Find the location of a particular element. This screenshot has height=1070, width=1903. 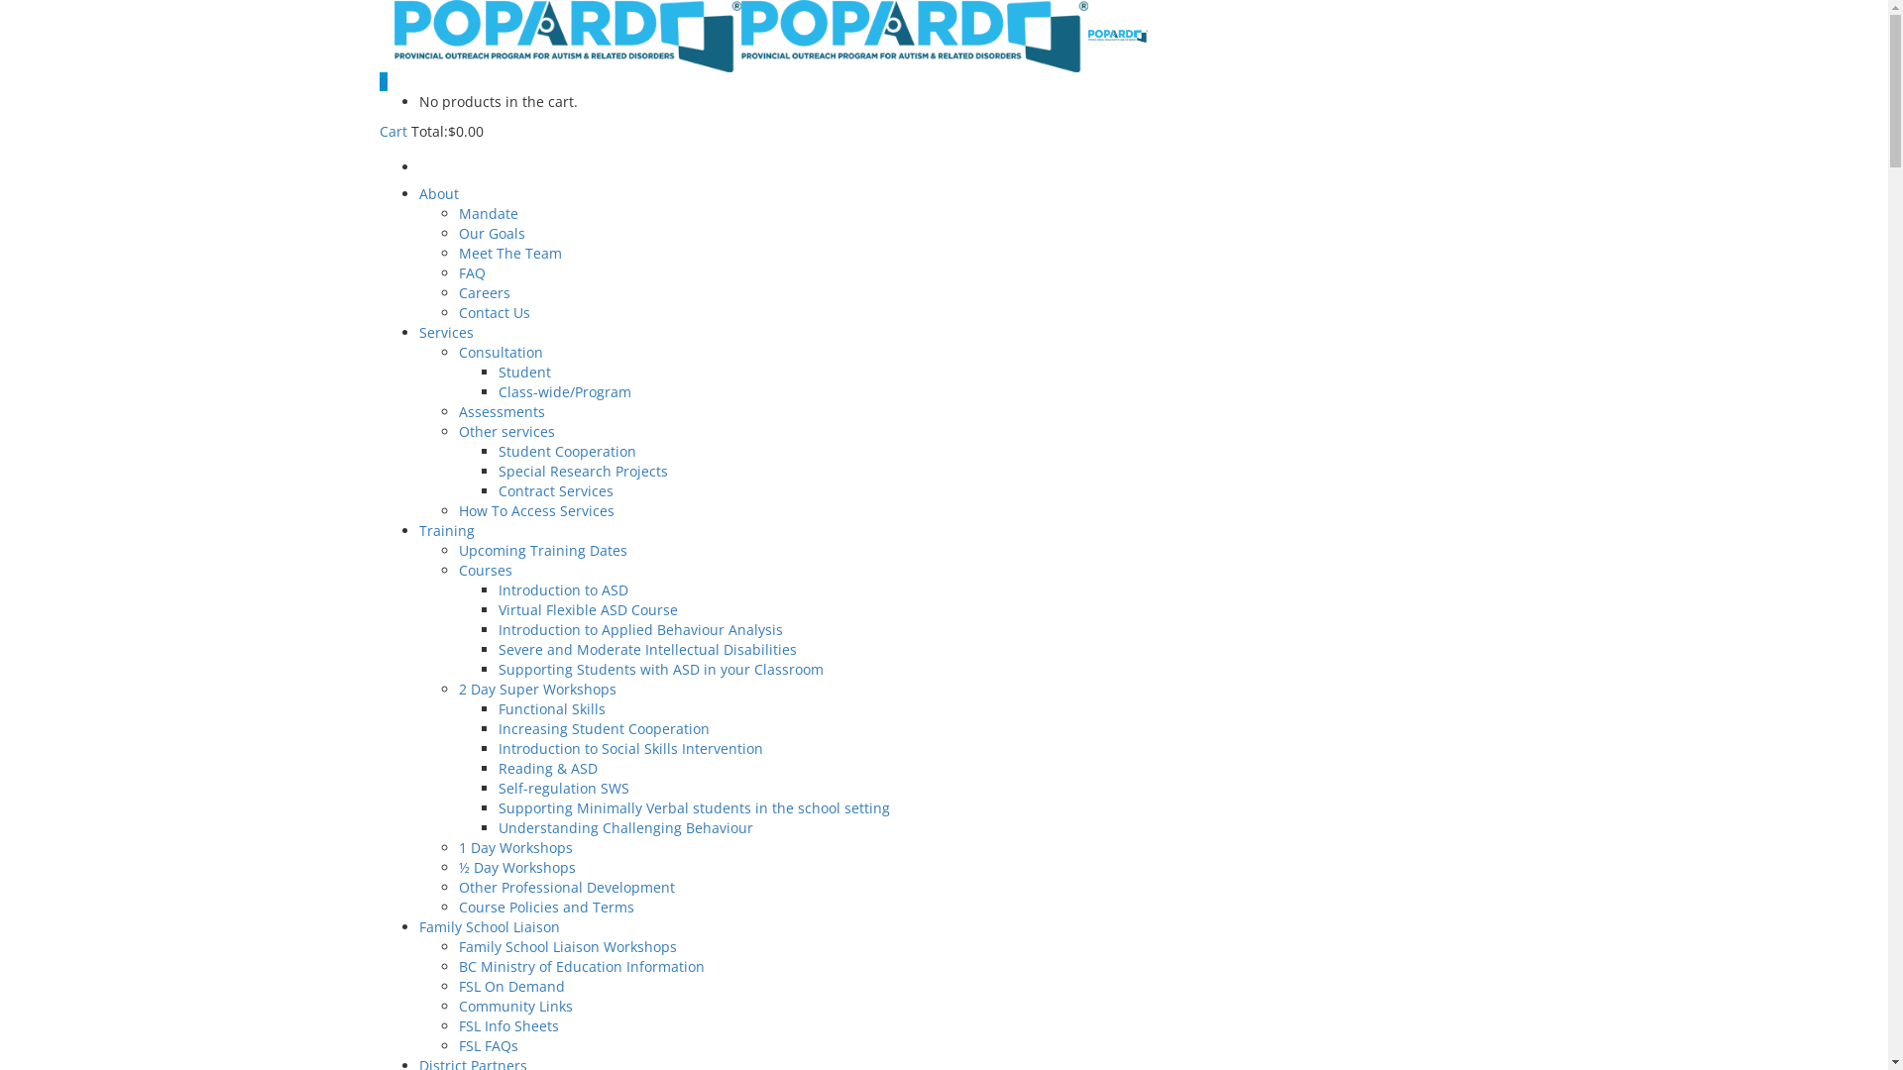

Training is located at coordinates (446, 531).